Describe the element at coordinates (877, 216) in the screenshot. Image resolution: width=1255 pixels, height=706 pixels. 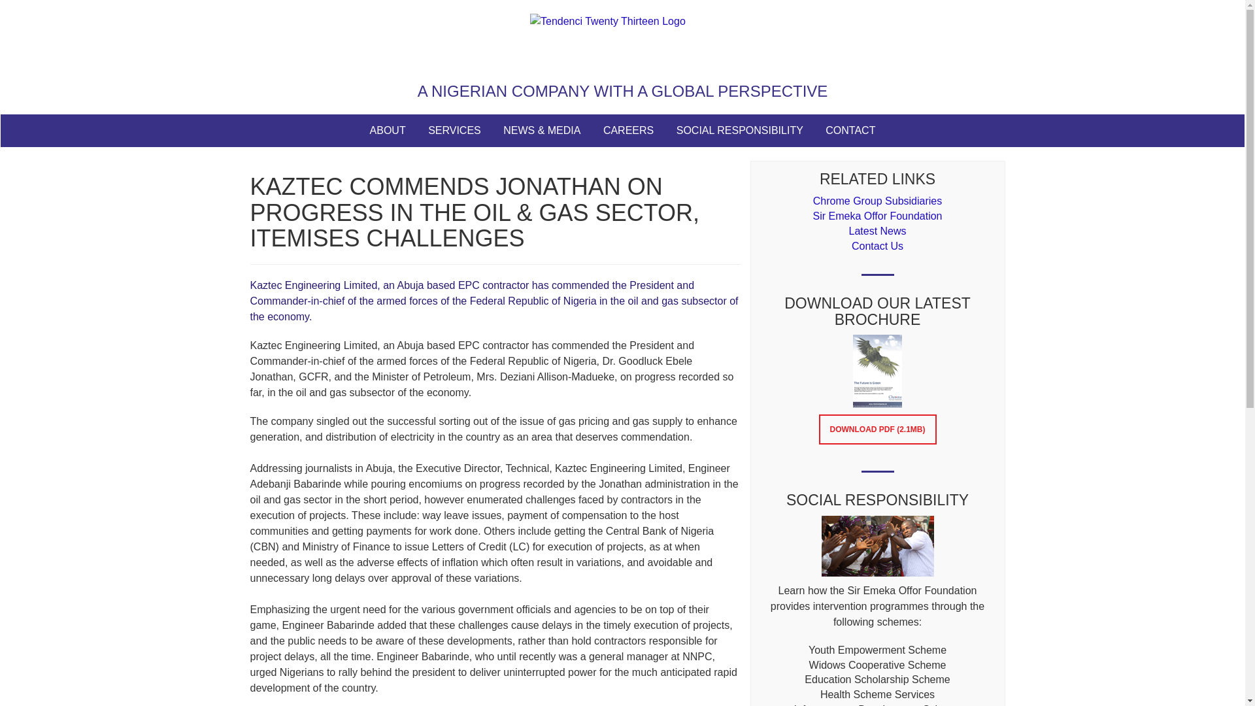
I see `Sir Emeka Offor Foundation` at that location.